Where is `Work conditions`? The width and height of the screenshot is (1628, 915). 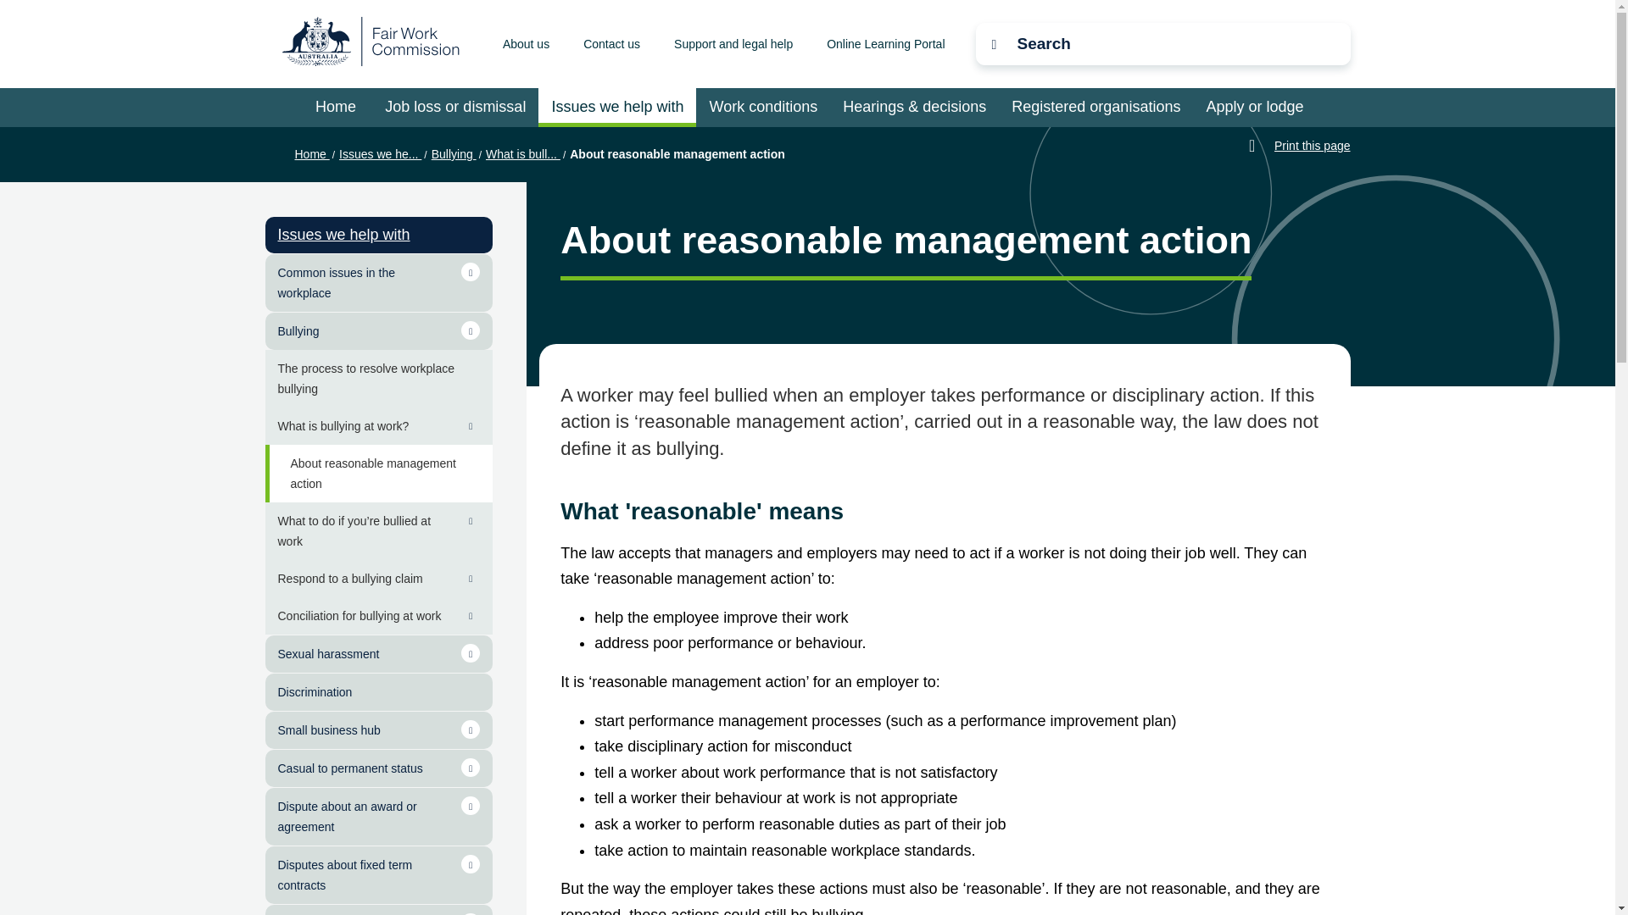
Work conditions is located at coordinates (763, 107).